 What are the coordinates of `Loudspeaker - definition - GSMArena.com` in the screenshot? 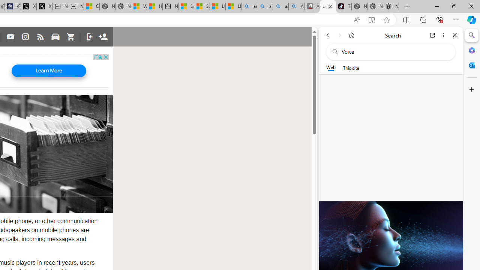 It's located at (328, 7).